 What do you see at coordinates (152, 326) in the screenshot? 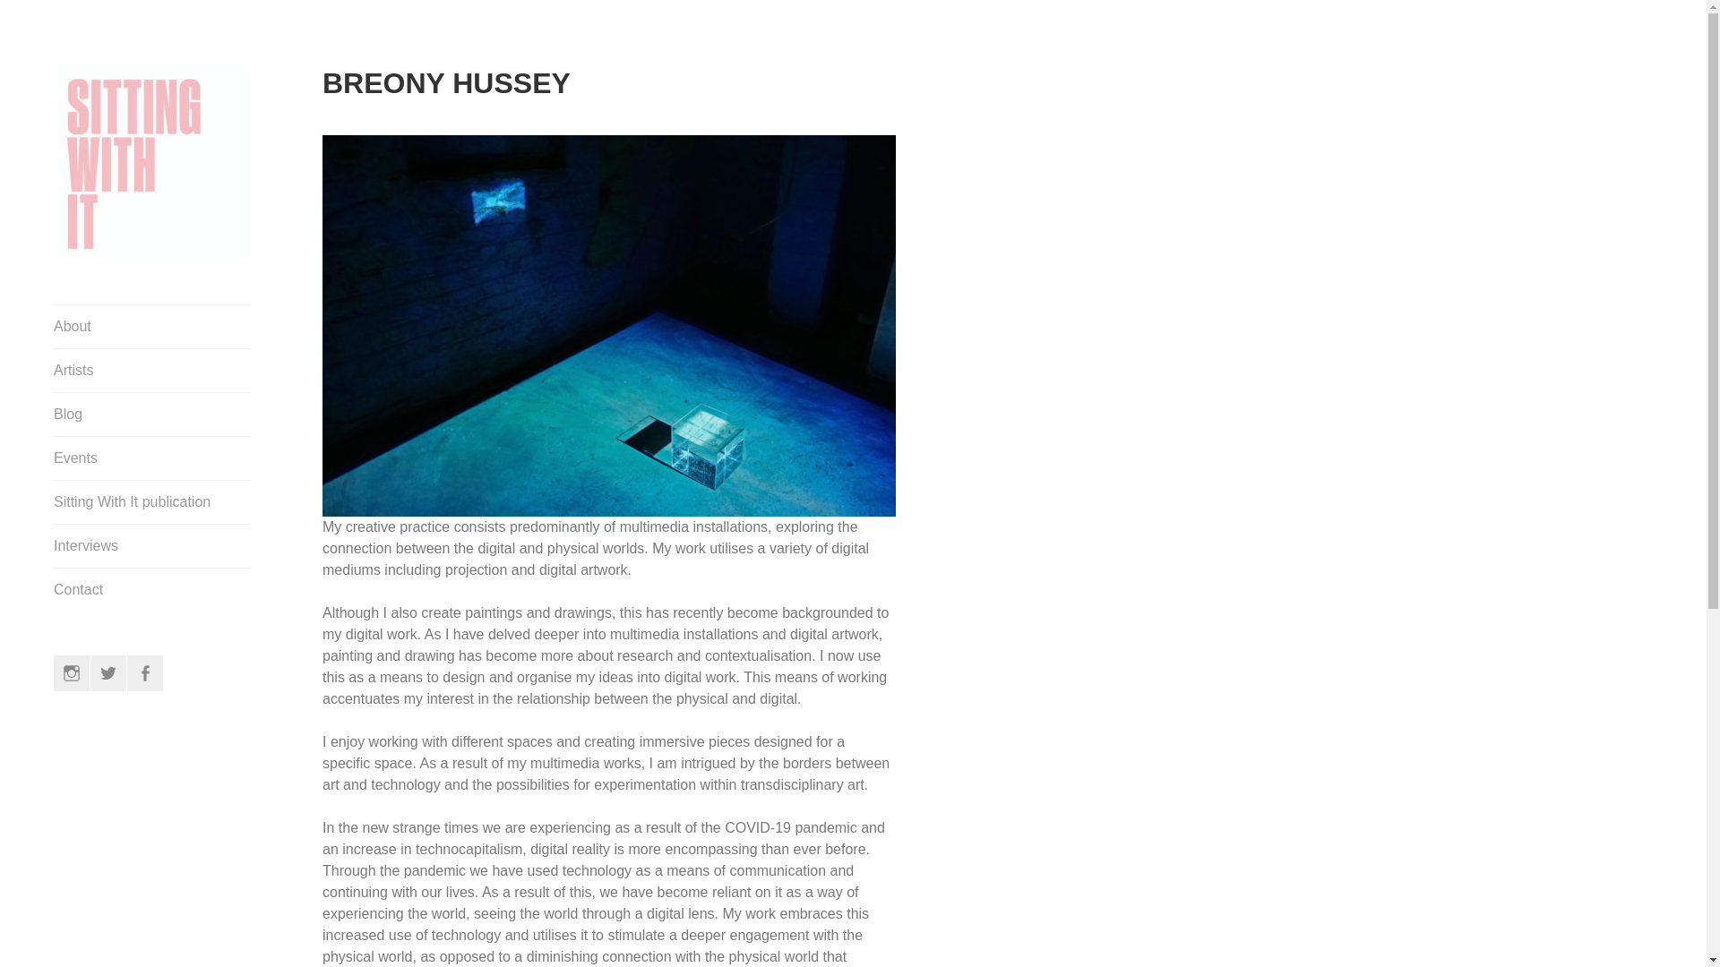
I see `About` at bounding box center [152, 326].